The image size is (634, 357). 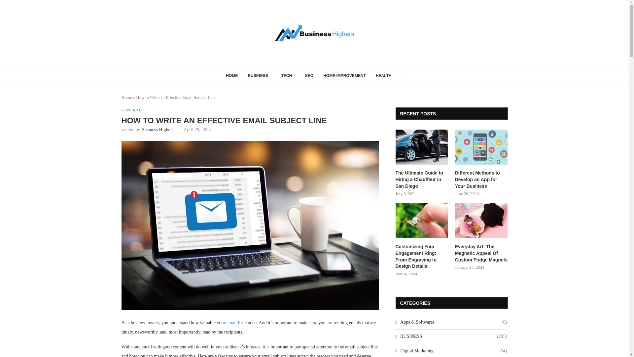 What do you see at coordinates (309, 76) in the screenshot?
I see `SEO` at bounding box center [309, 76].